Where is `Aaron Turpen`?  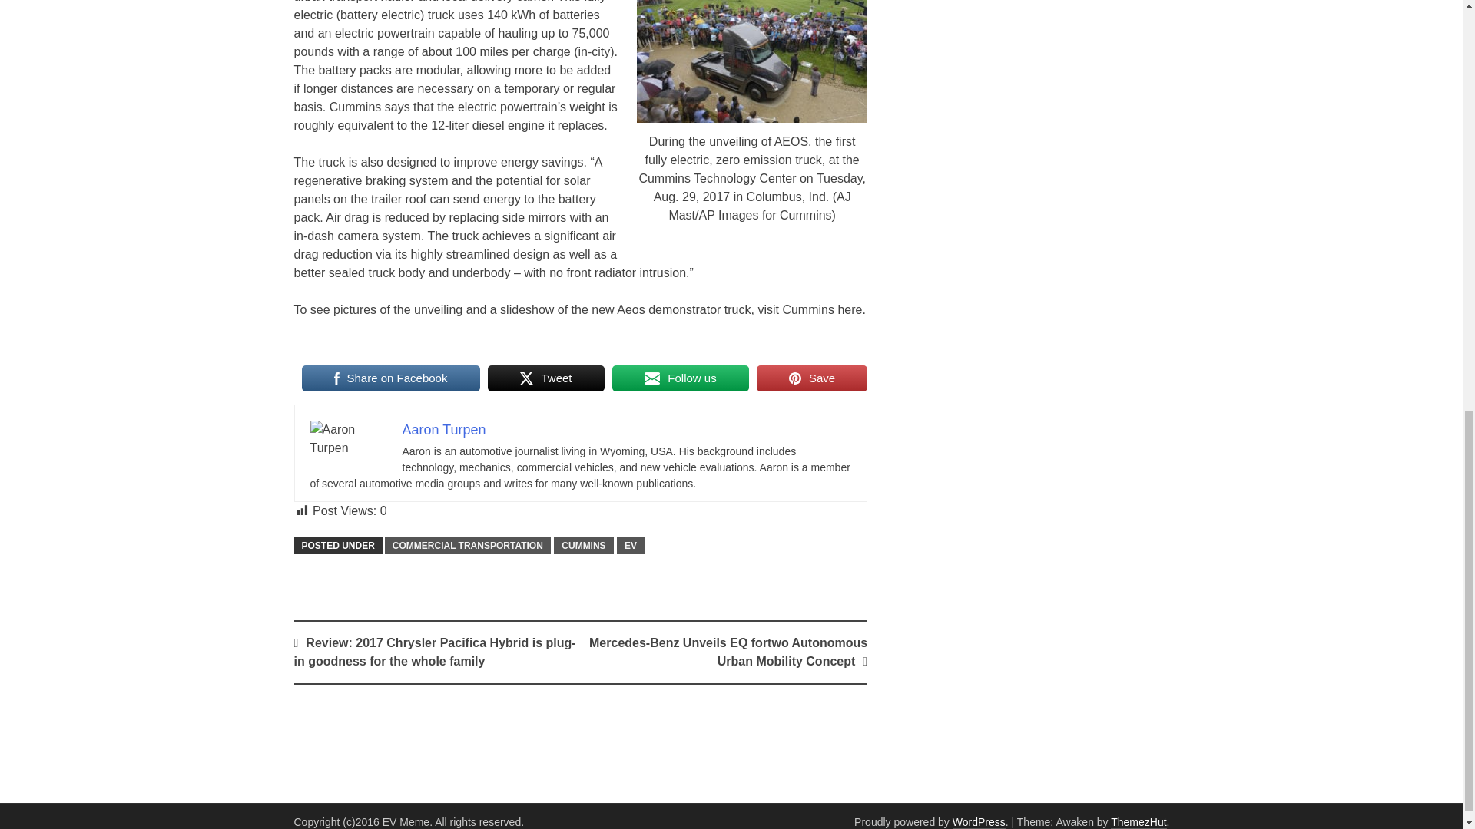 Aaron Turpen is located at coordinates (444, 430).